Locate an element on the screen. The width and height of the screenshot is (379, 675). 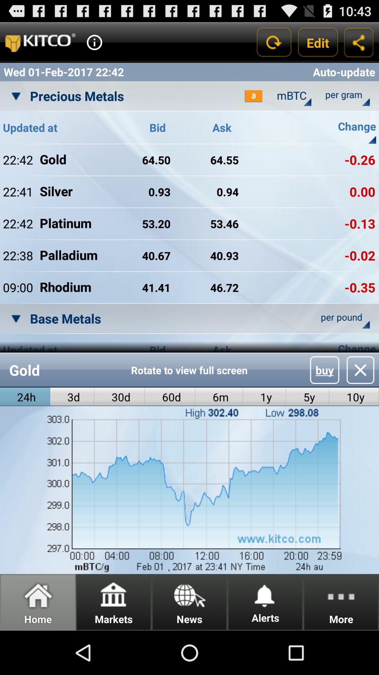
delete window is located at coordinates (360, 370).